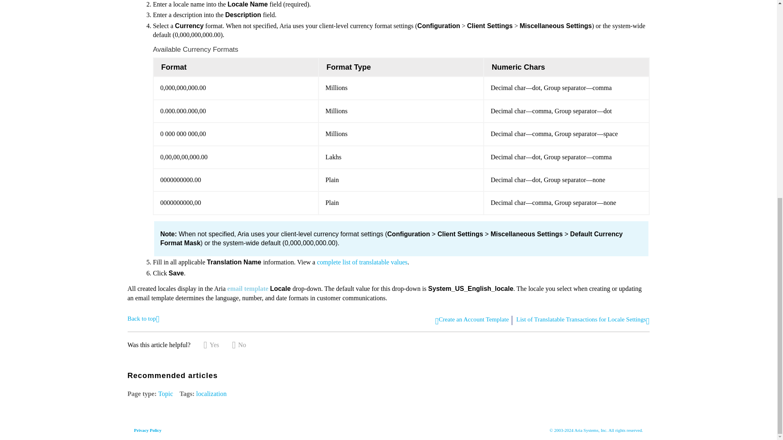  What do you see at coordinates (211, 394) in the screenshot?
I see `localization` at bounding box center [211, 394].